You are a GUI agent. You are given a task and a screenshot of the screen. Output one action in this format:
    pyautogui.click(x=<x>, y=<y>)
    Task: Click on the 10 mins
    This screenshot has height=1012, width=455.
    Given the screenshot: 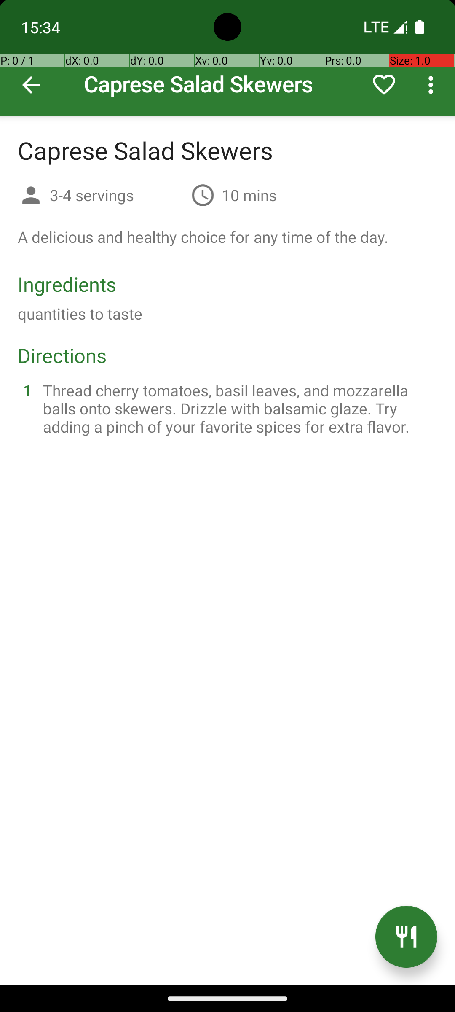 What is the action you would take?
    pyautogui.click(x=249, y=195)
    